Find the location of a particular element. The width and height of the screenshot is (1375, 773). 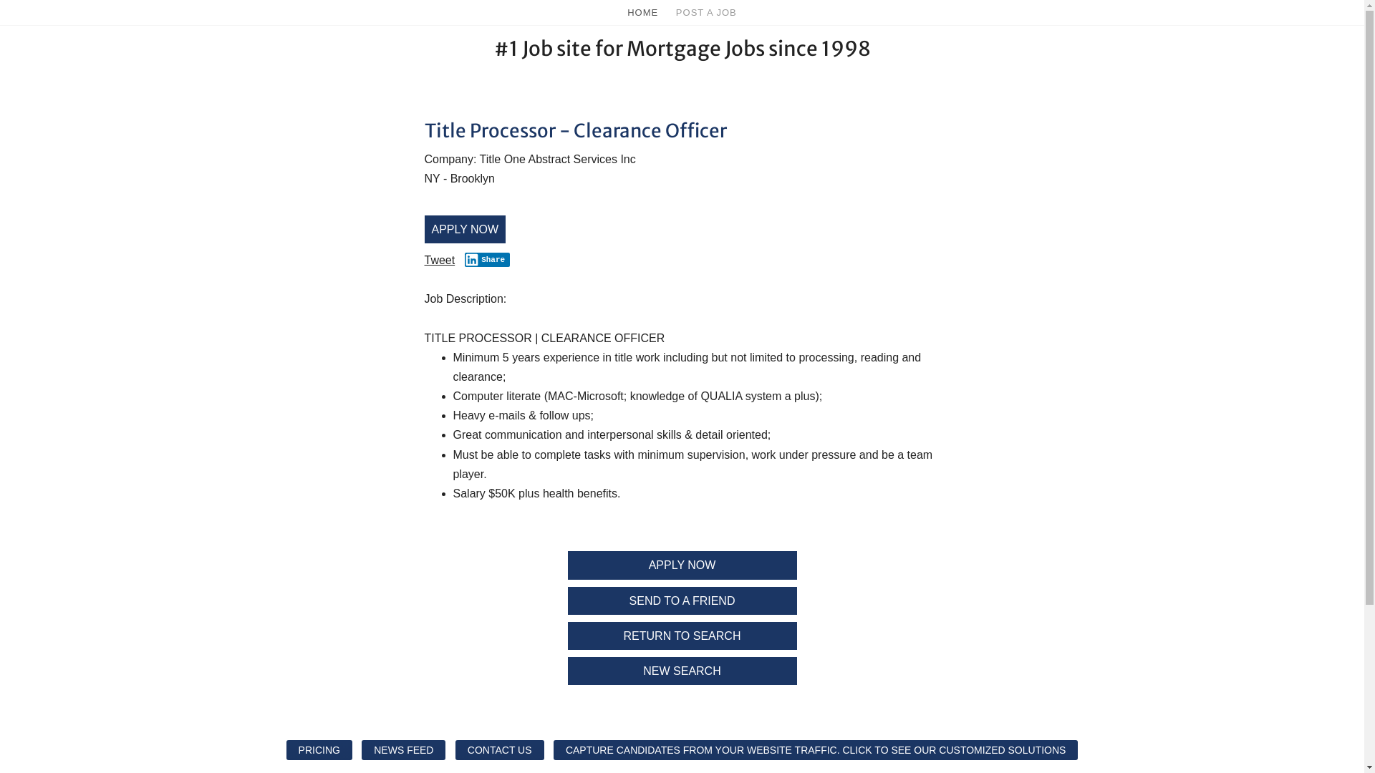

Share is located at coordinates (488, 260).